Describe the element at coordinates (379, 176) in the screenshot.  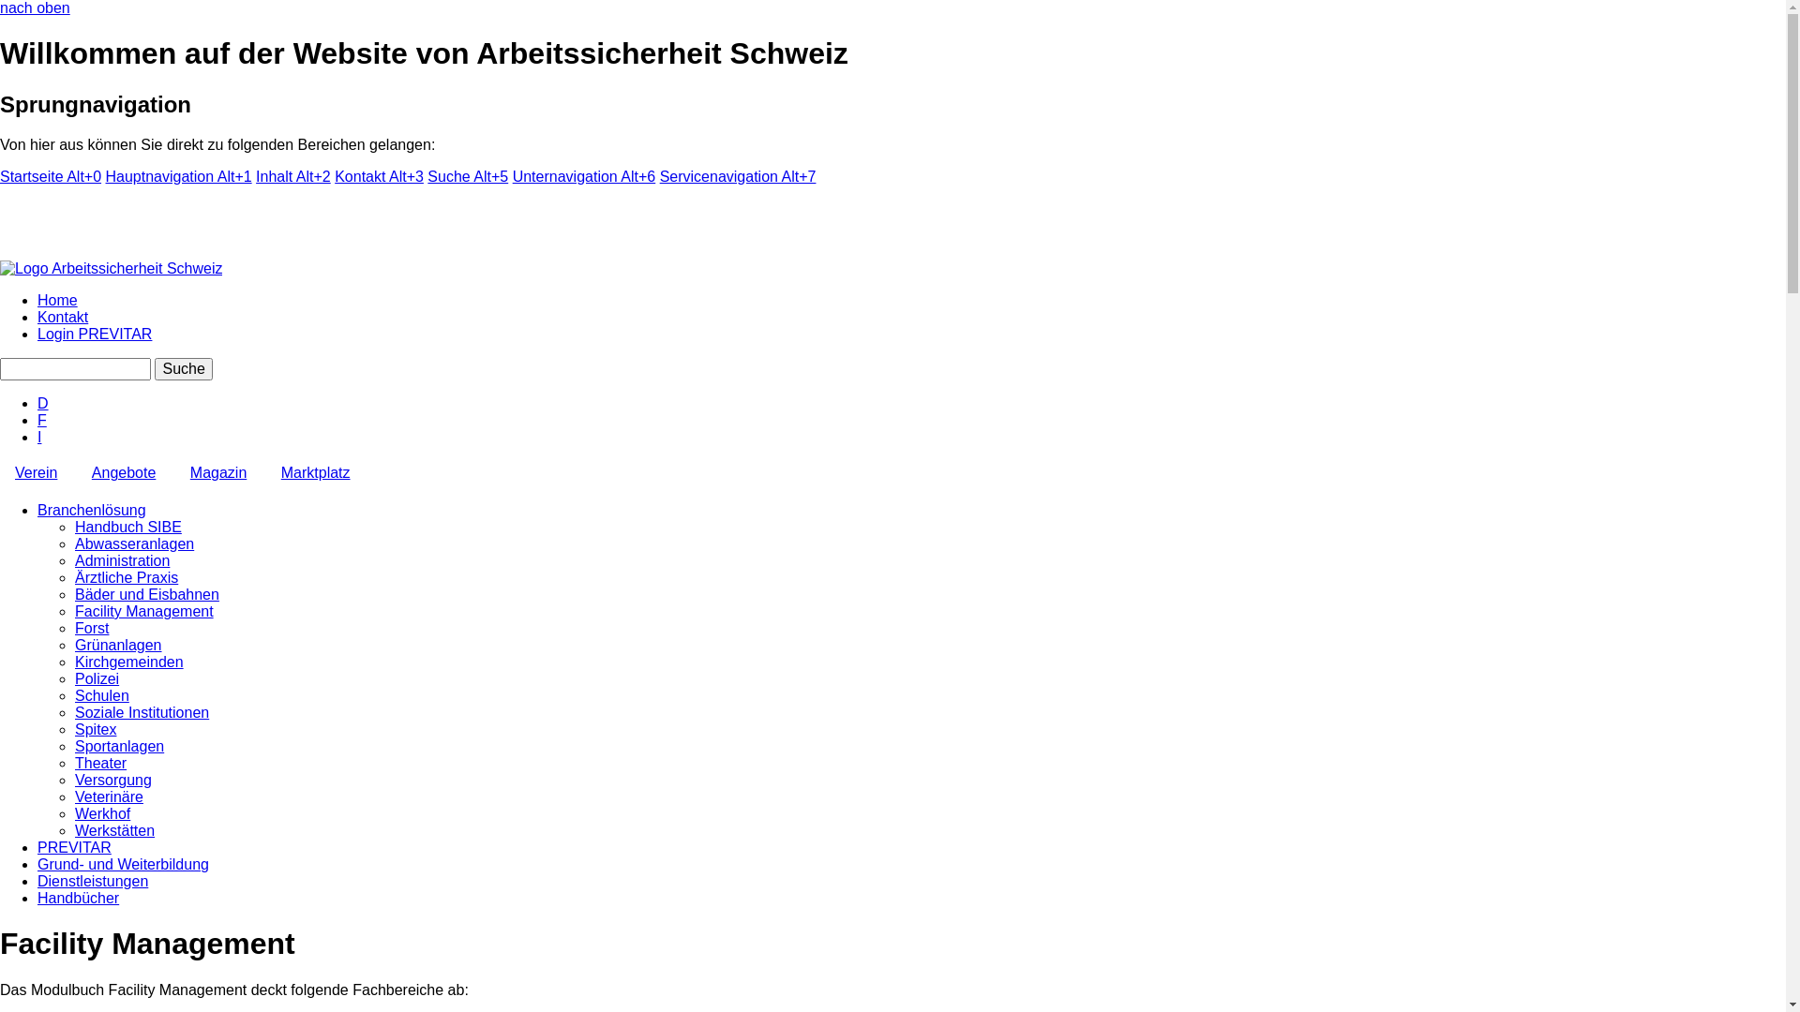
I see `Kontakt Alt+3` at that location.